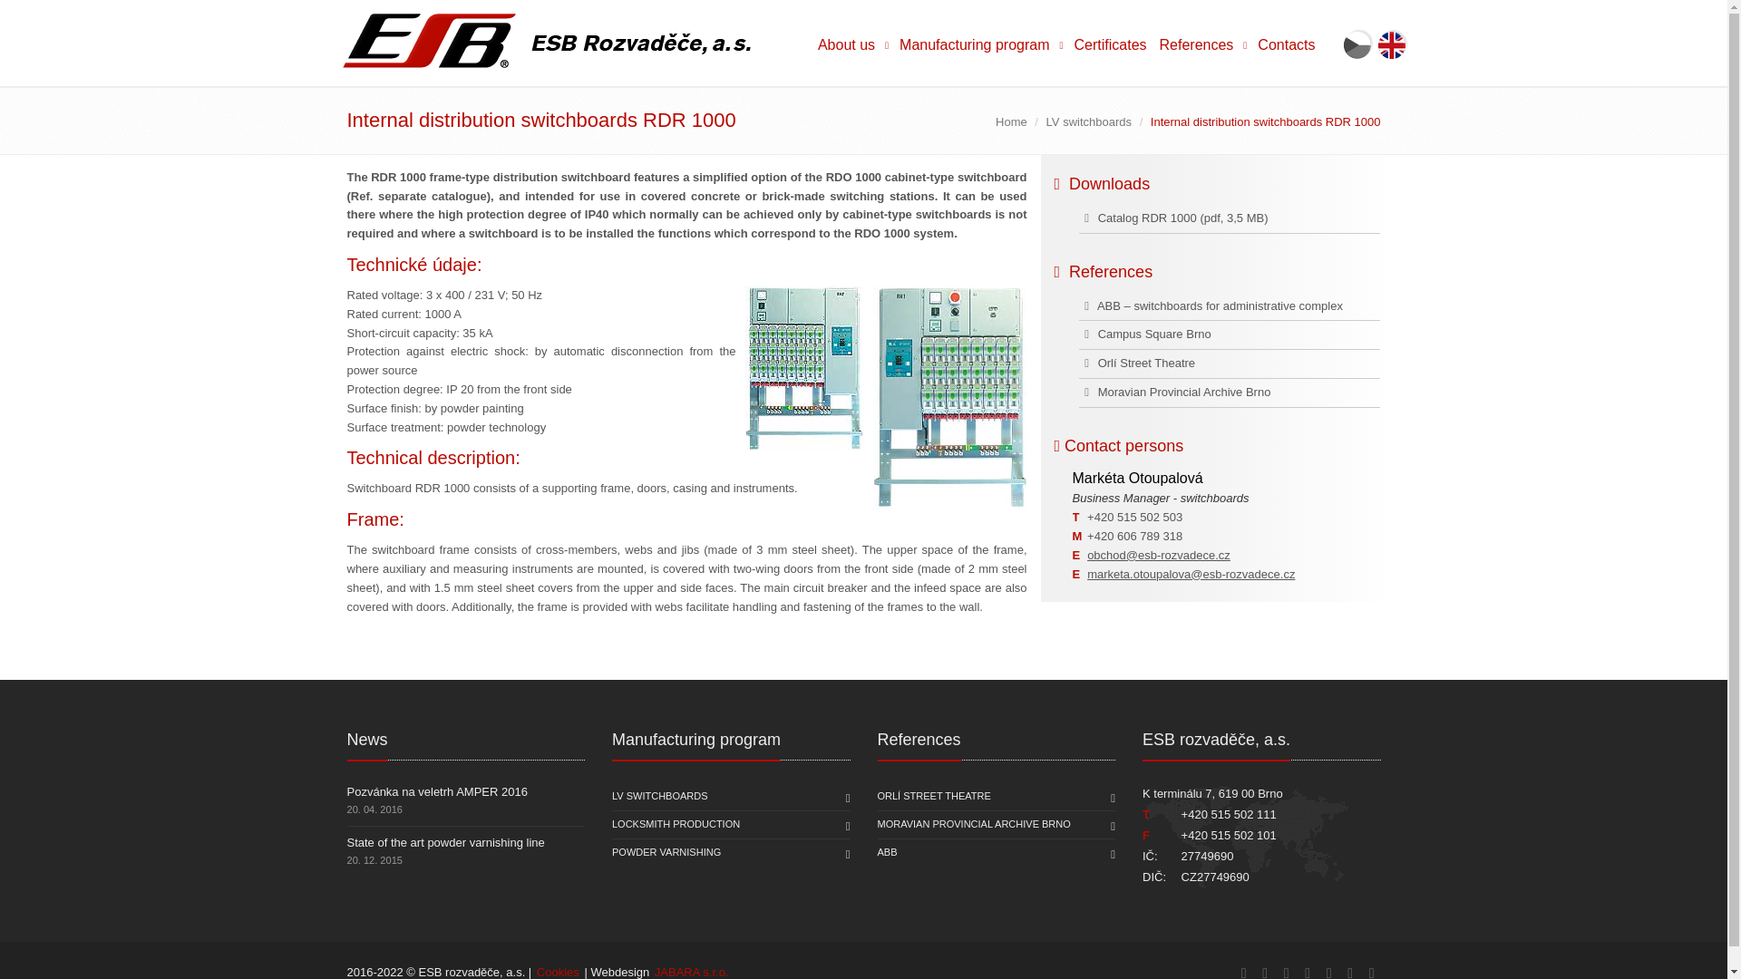  Describe the element at coordinates (1088, 121) in the screenshot. I see `LV switchboards` at that location.